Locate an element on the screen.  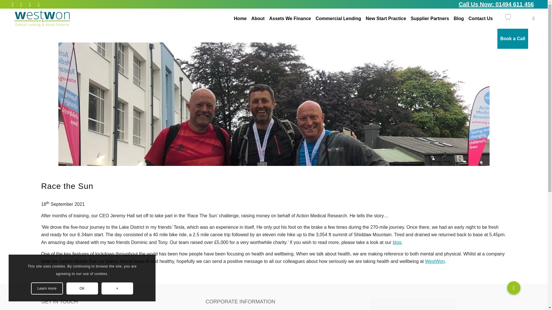
blog is located at coordinates (397, 242).